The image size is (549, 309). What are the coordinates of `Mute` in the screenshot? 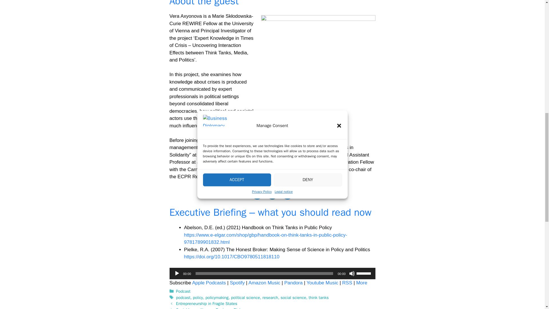 It's located at (352, 274).